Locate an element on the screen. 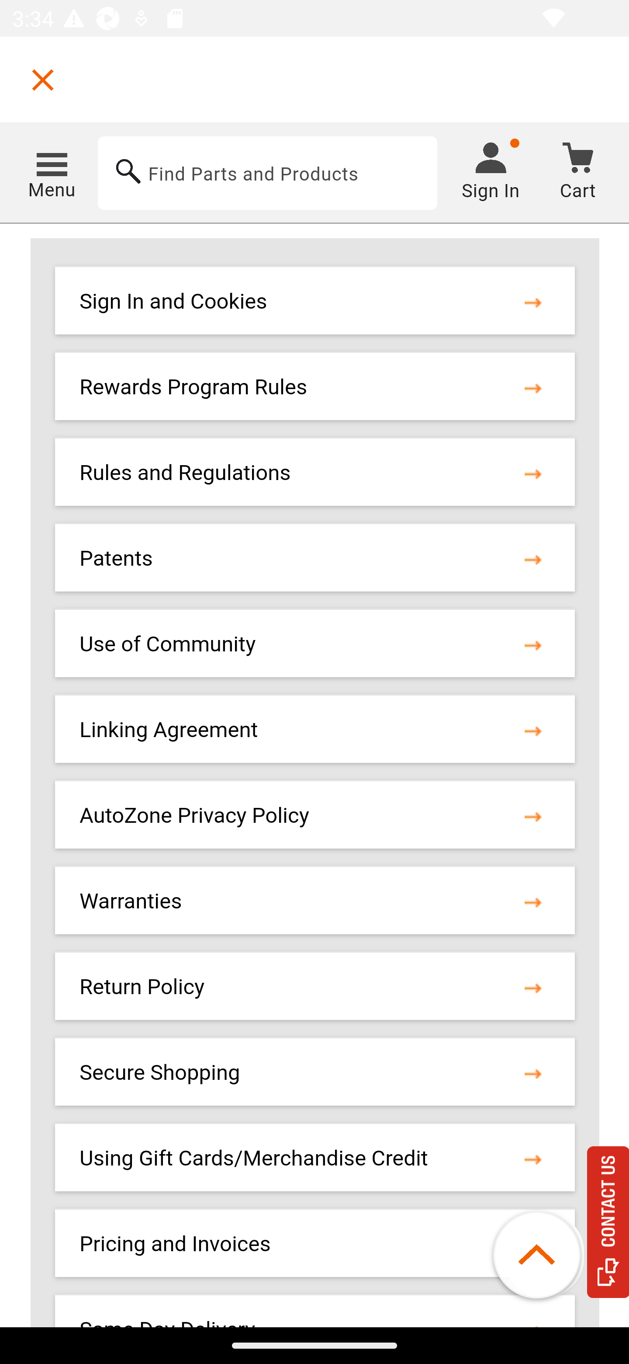 Image resolution: width=629 pixels, height=1364 pixels. Pricing and Invoices is located at coordinates (176, 1244).